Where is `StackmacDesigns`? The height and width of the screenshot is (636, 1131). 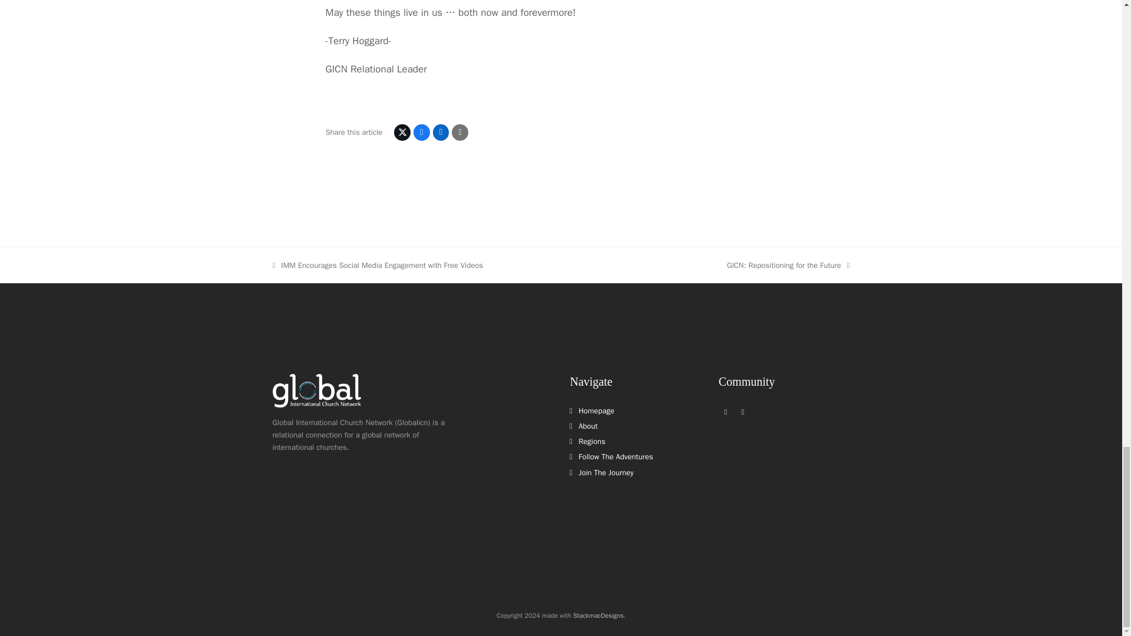 StackmacDesigns is located at coordinates (601, 472).